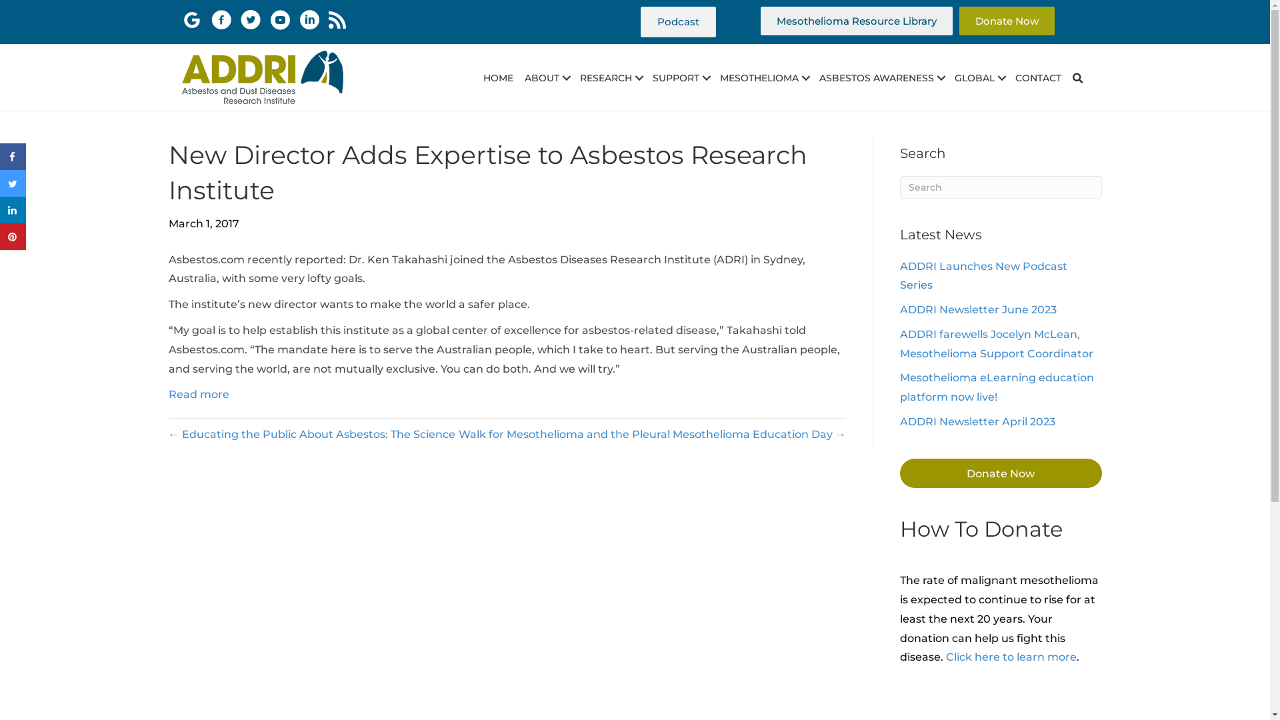 Image resolution: width=1280 pixels, height=720 pixels. I want to click on SUPPORT, so click(681, 78).